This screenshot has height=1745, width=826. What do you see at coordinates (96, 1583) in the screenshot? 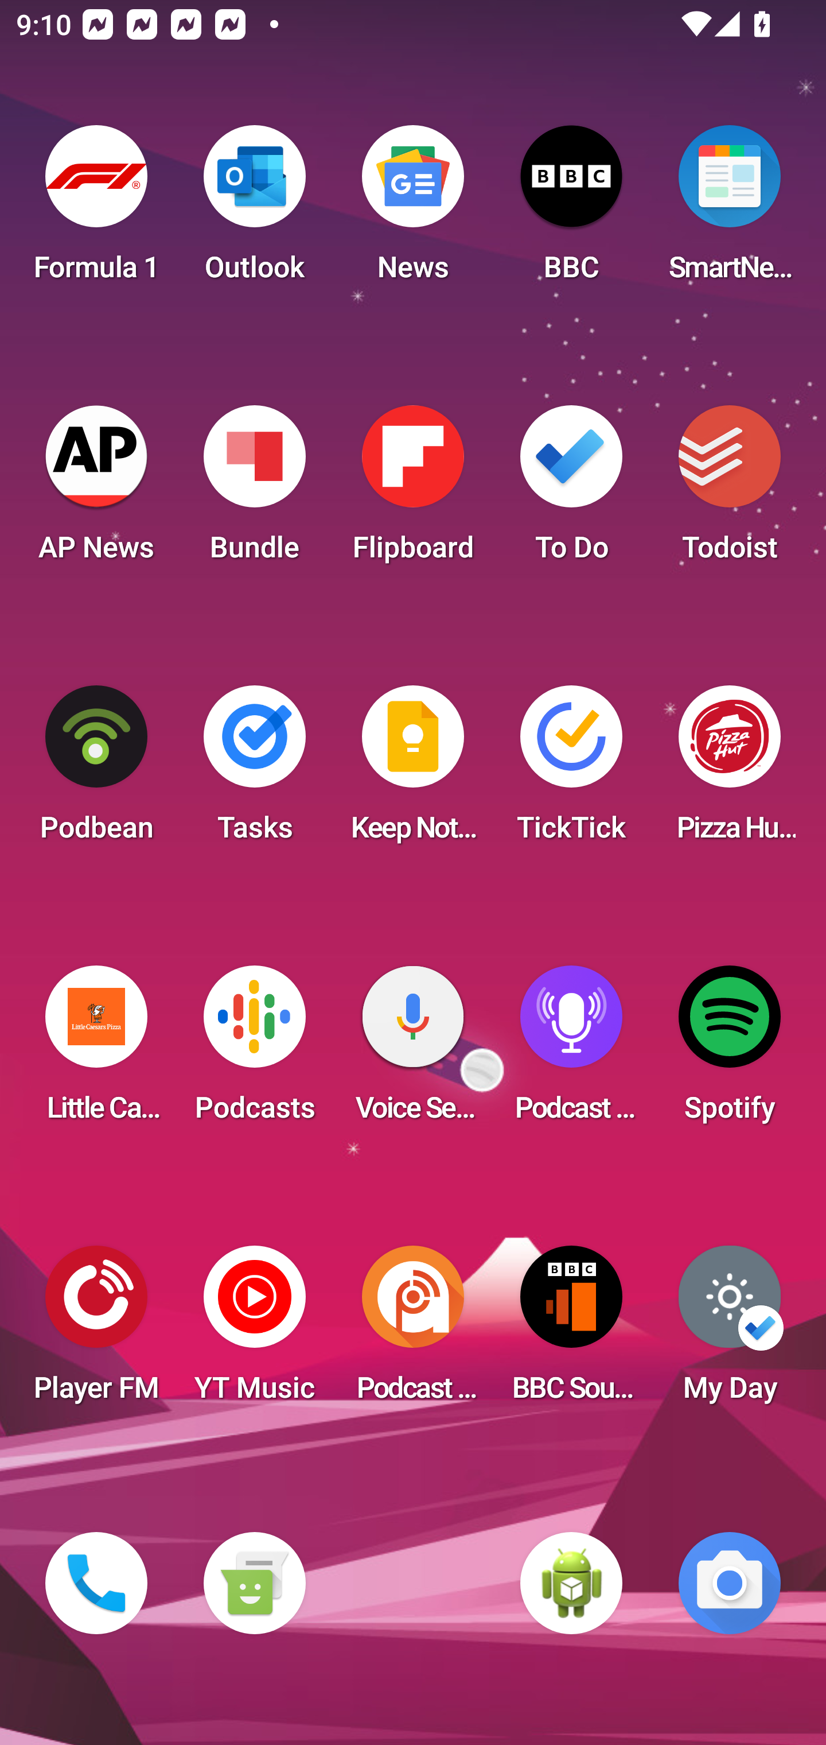
I see `Phone` at bounding box center [96, 1583].